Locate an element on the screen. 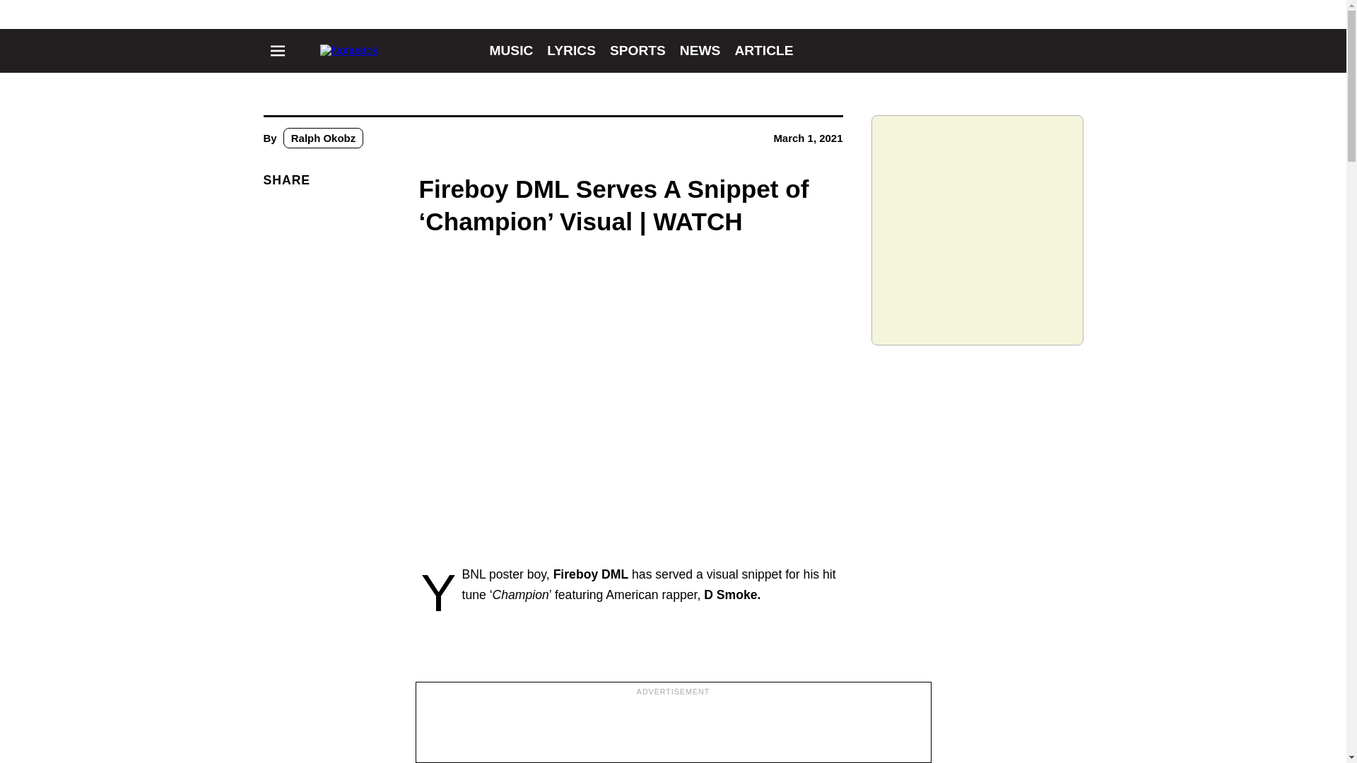 The image size is (1357, 763). SPORTS is located at coordinates (638, 50).